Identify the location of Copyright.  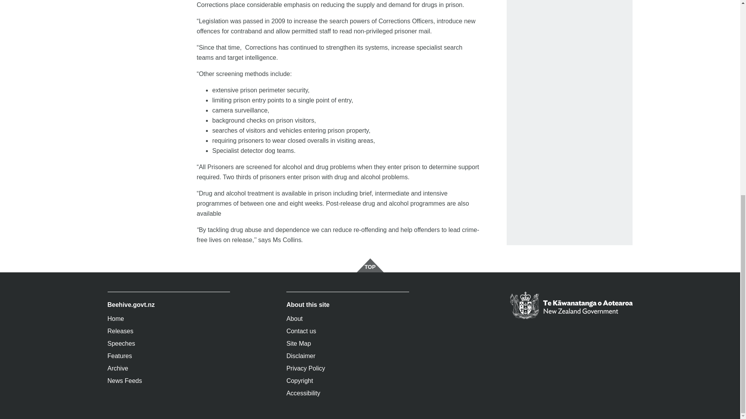
(347, 381).